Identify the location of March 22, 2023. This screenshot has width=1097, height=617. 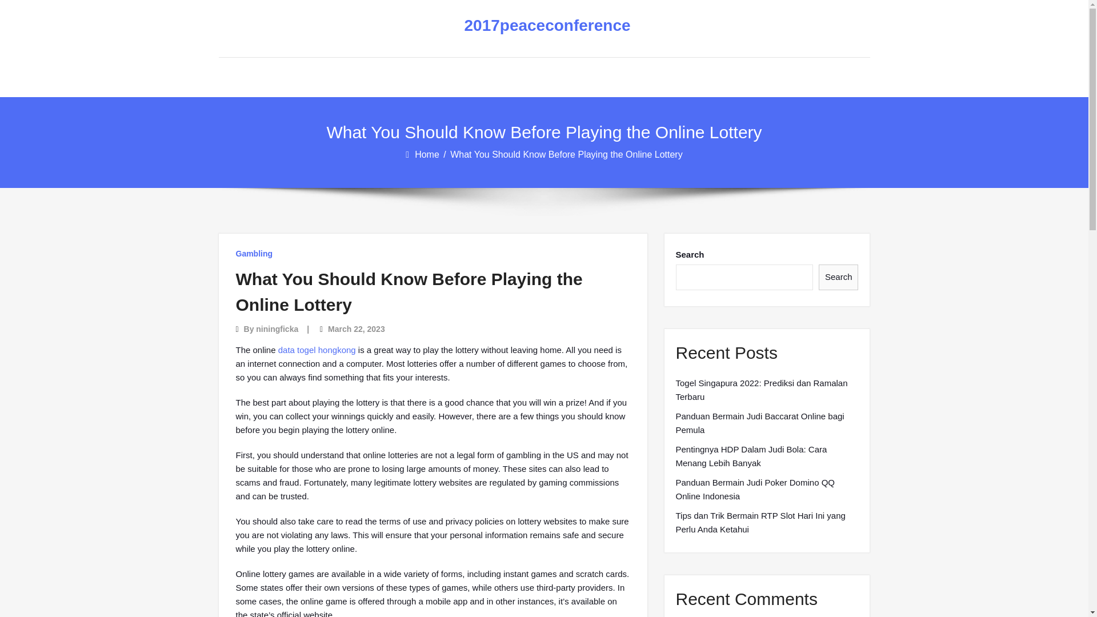
(357, 329).